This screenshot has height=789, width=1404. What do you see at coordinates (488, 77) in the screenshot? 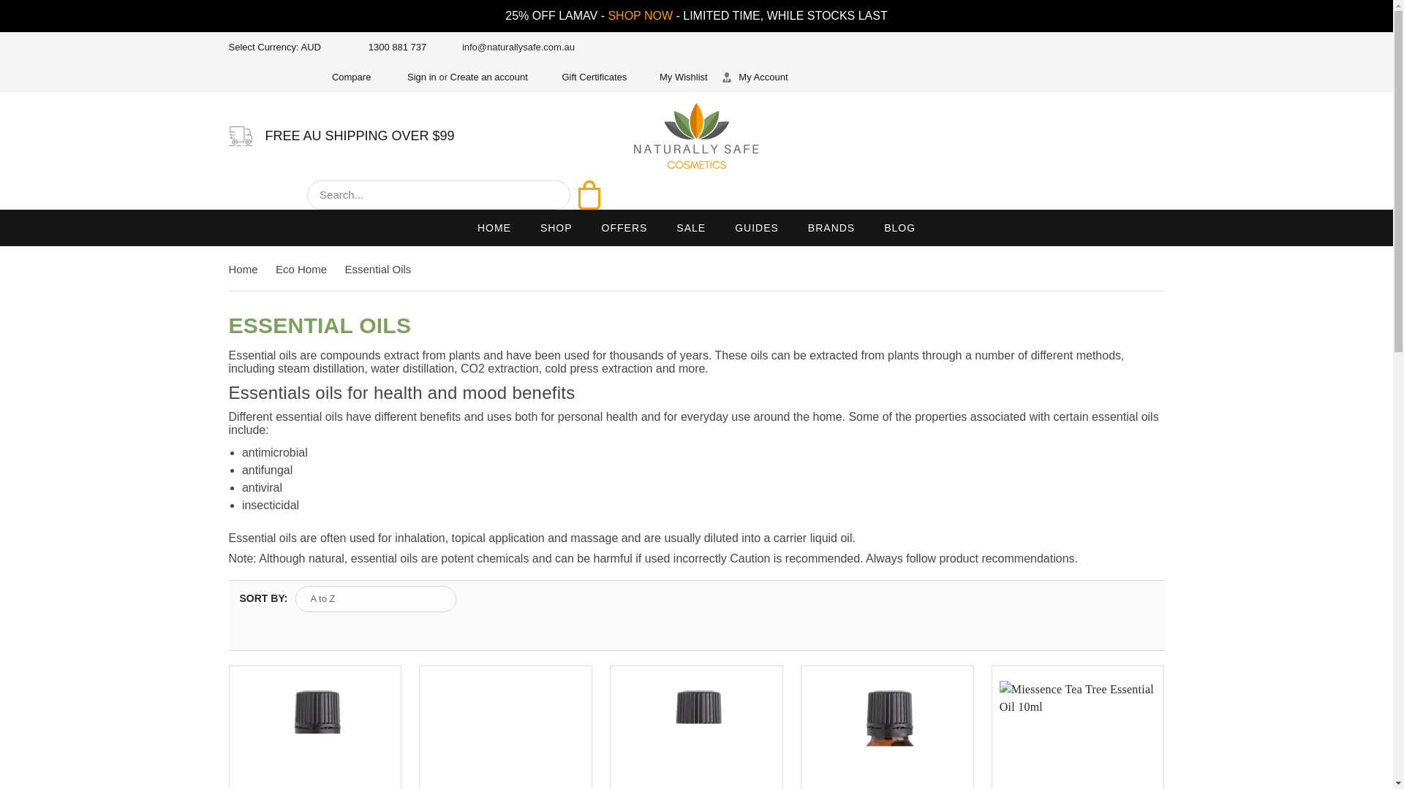
I see `Create an account` at bounding box center [488, 77].